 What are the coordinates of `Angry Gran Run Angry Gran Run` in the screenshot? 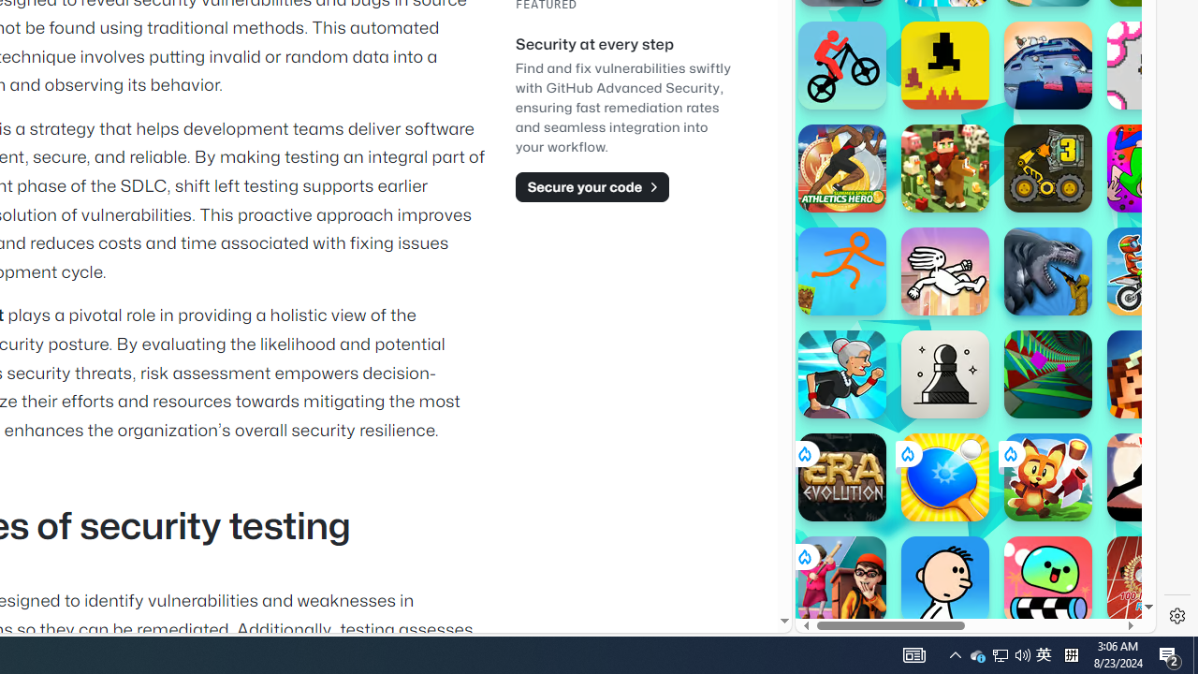 It's located at (842, 374).